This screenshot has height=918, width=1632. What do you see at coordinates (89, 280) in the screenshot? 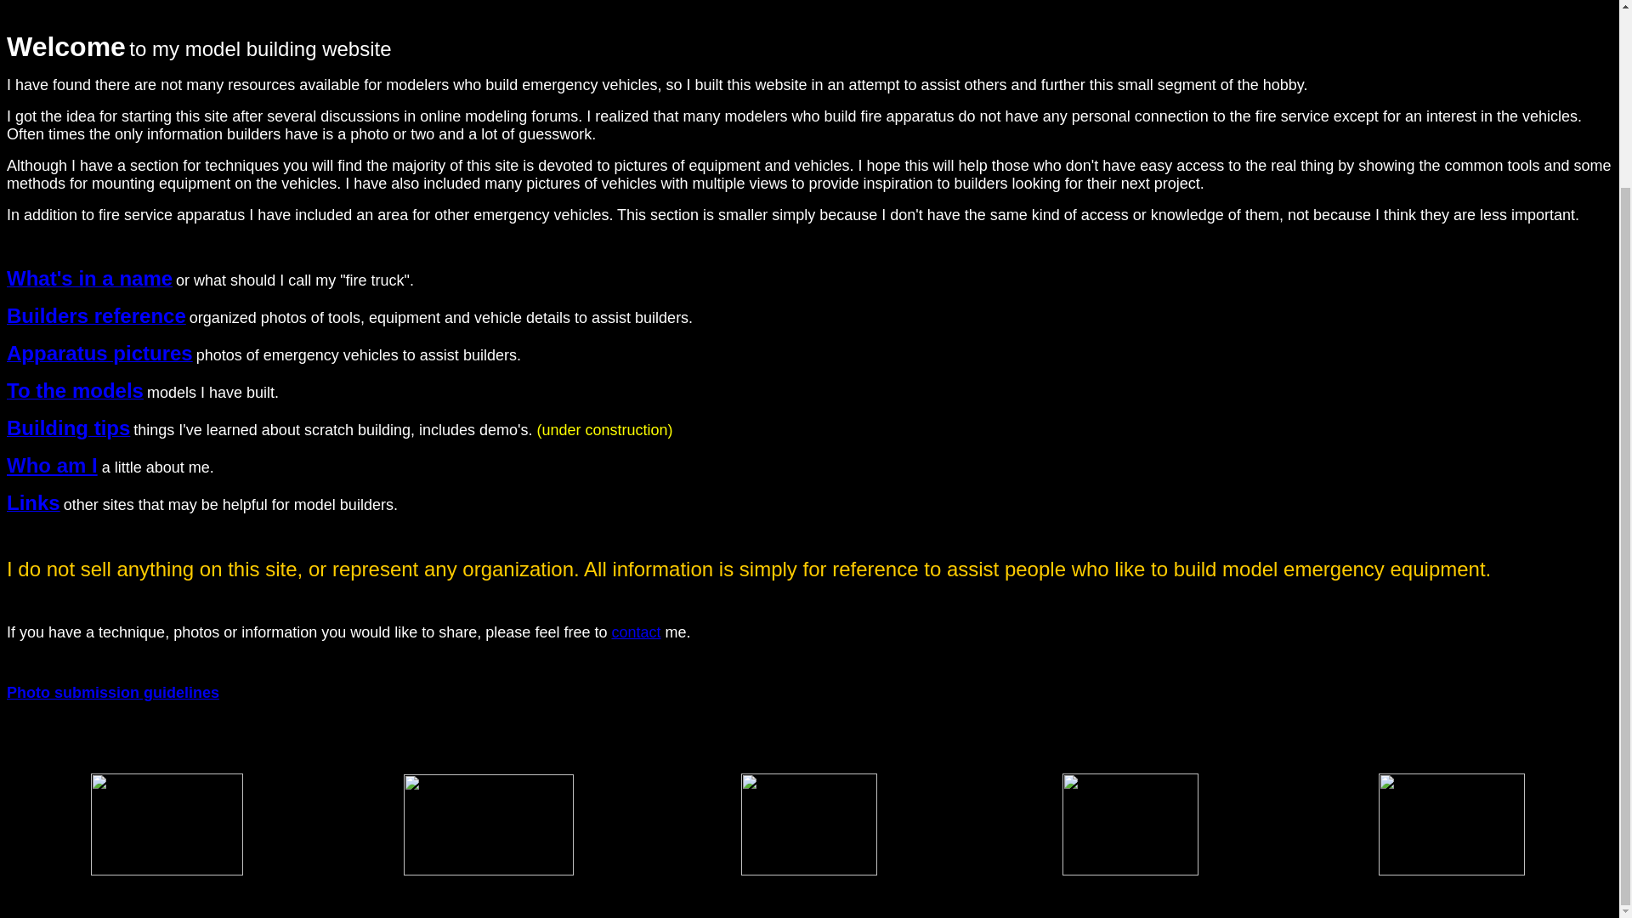
I see `What's in a name` at bounding box center [89, 280].